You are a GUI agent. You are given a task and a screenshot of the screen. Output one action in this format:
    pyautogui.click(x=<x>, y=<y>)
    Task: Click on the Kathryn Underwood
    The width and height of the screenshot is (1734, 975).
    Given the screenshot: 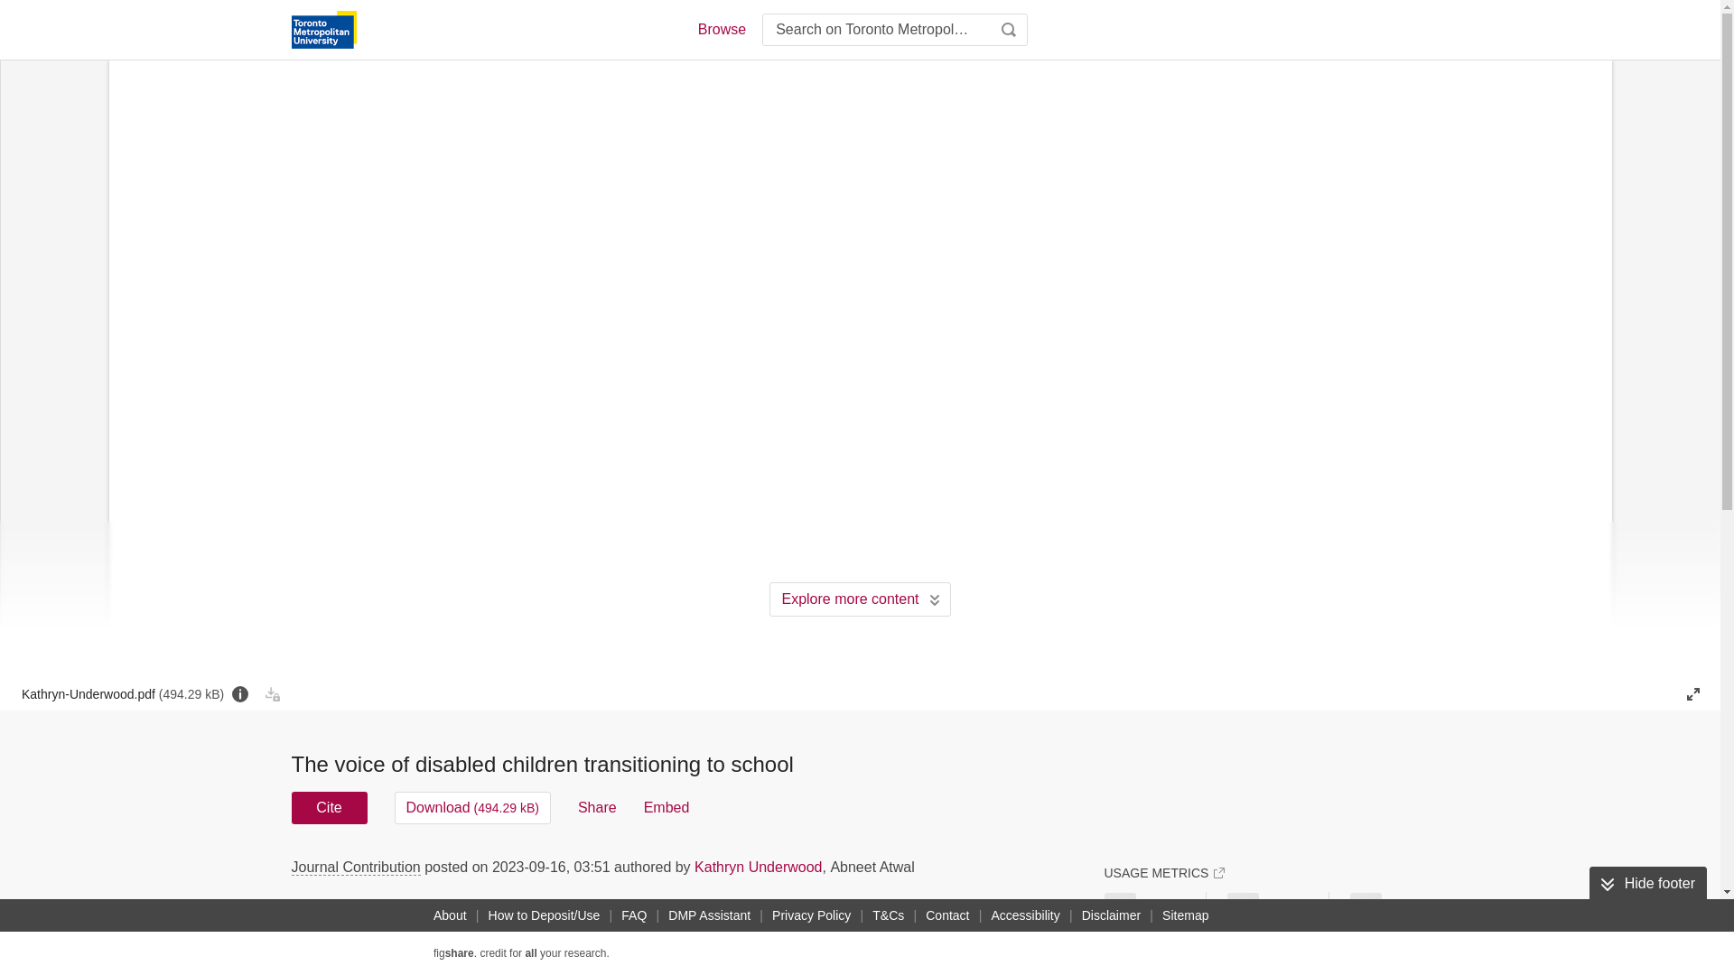 What is the action you would take?
    pyautogui.click(x=759, y=867)
    